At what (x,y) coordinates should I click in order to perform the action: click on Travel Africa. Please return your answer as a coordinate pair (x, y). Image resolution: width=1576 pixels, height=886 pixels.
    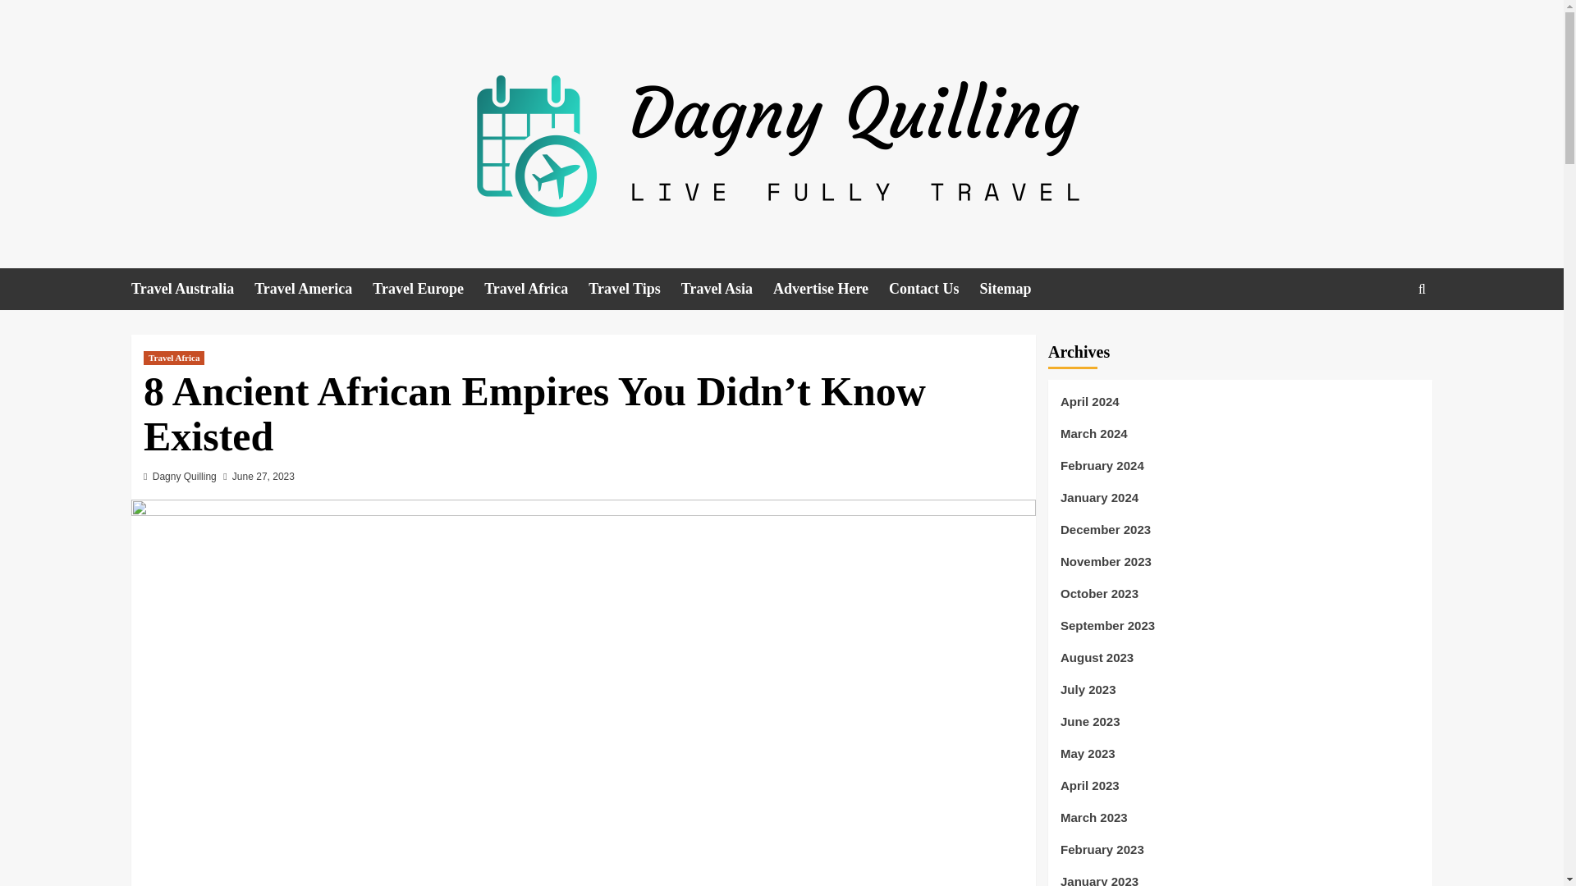
    Looking at the image, I should click on (535, 289).